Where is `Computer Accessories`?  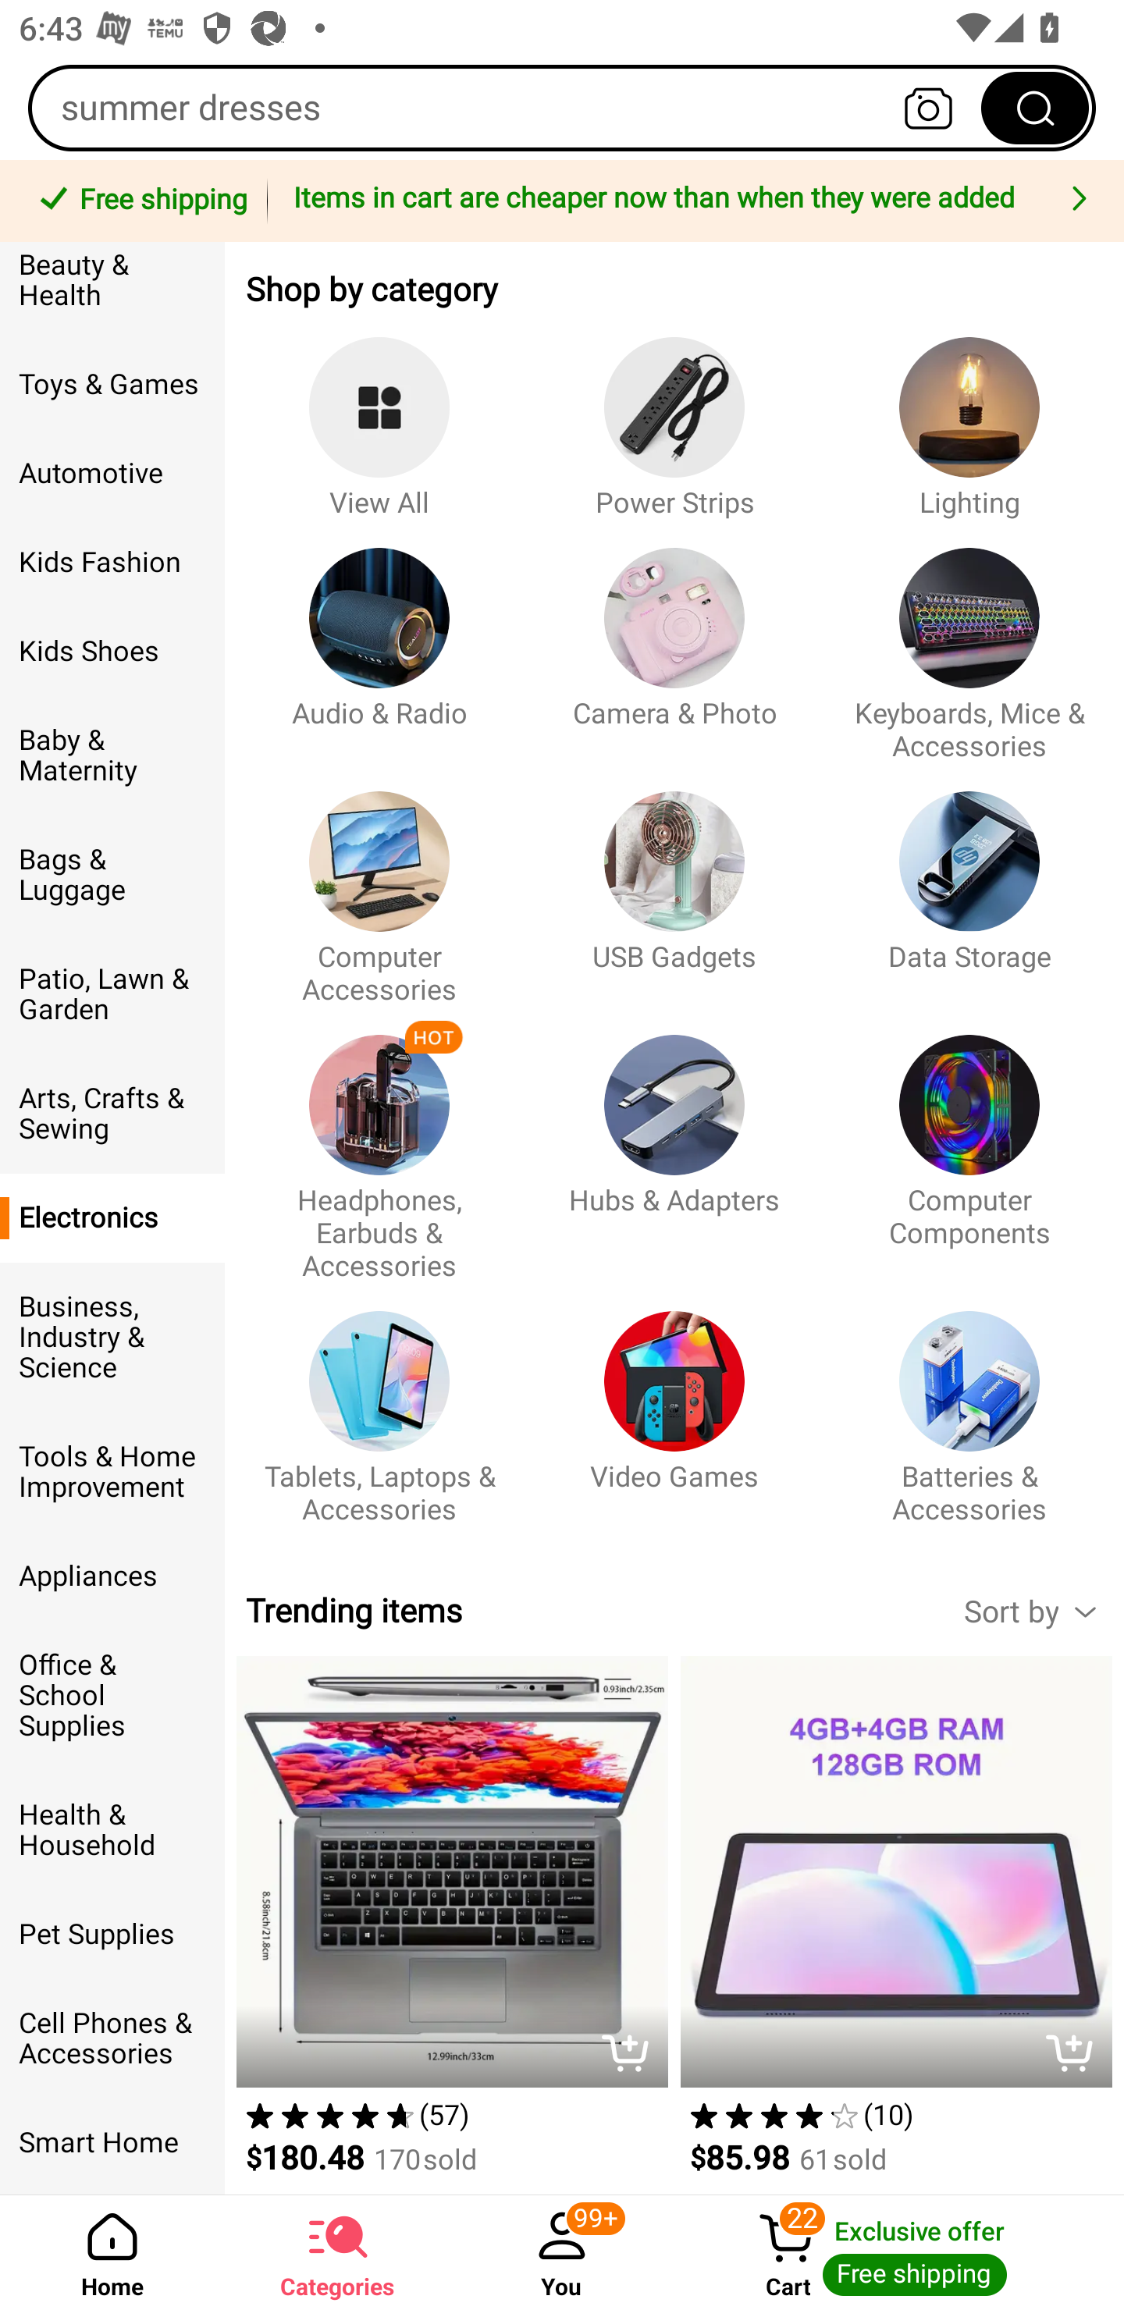
Computer Accessories is located at coordinates (379, 884).